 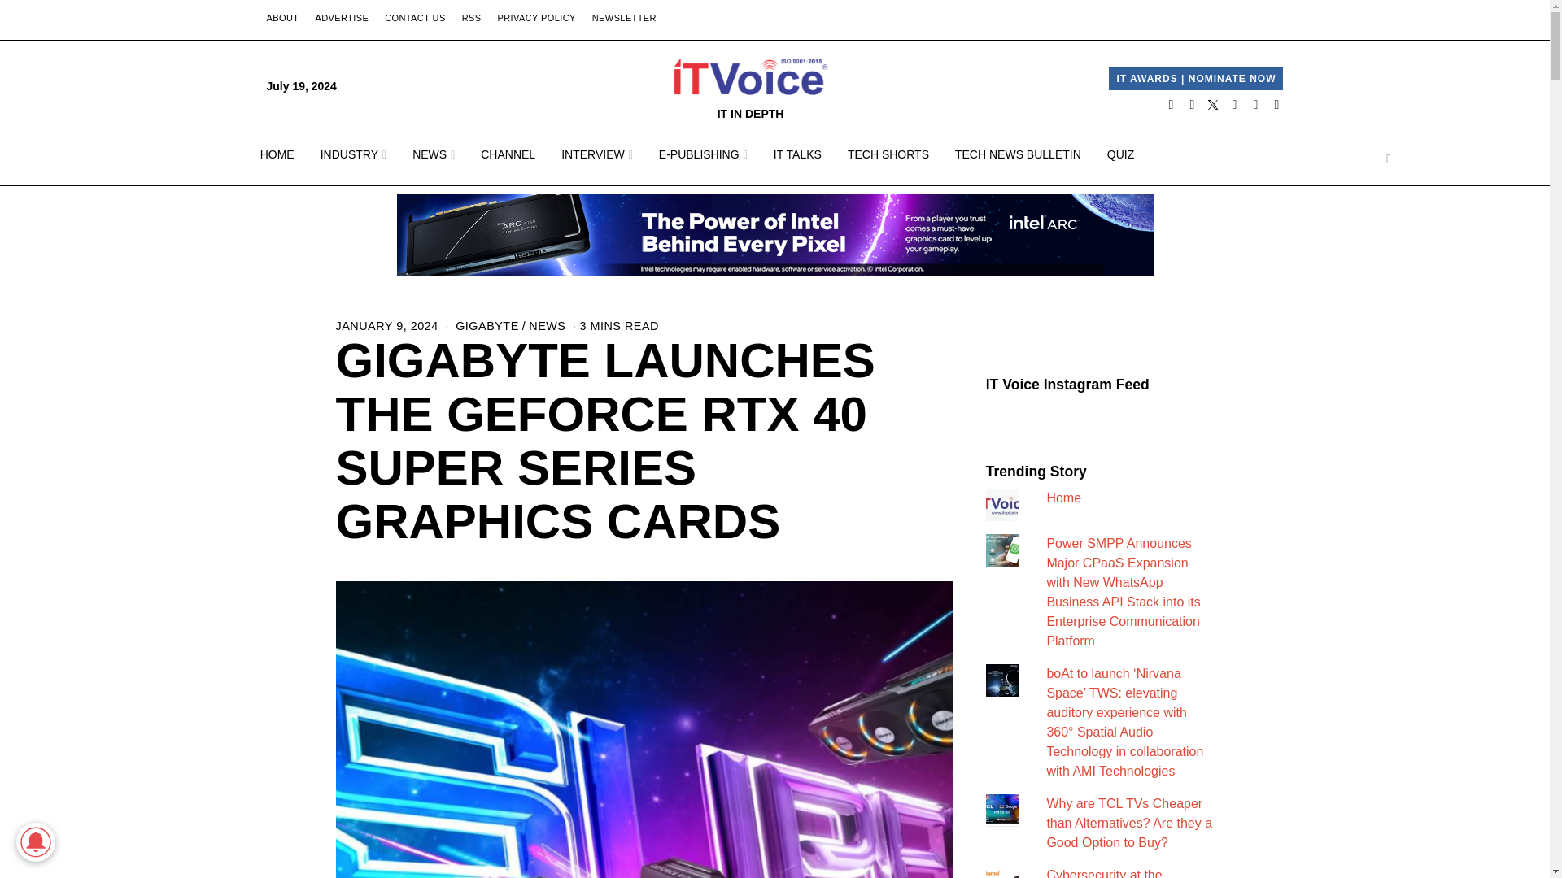 I want to click on INDUSTRY, so click(x=353, y=154).